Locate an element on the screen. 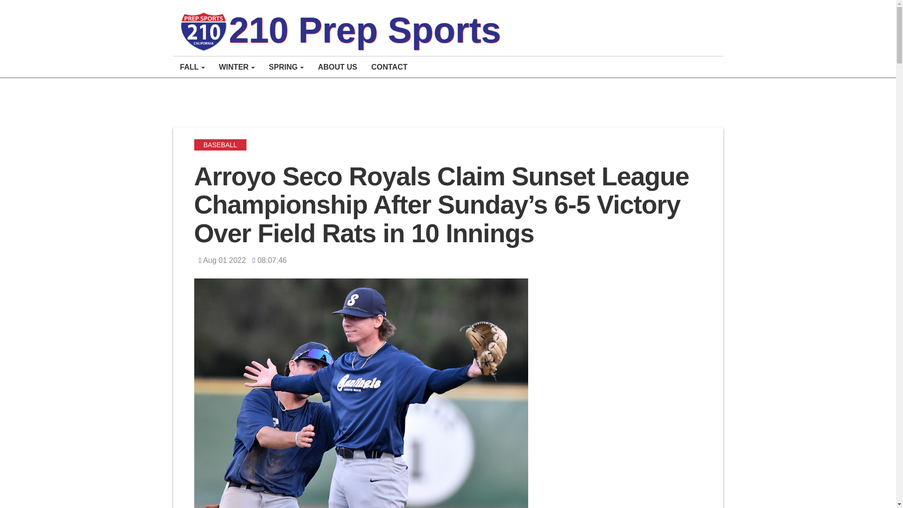 The image size is (903, 508). FALL is located at coordinates (193, 67).